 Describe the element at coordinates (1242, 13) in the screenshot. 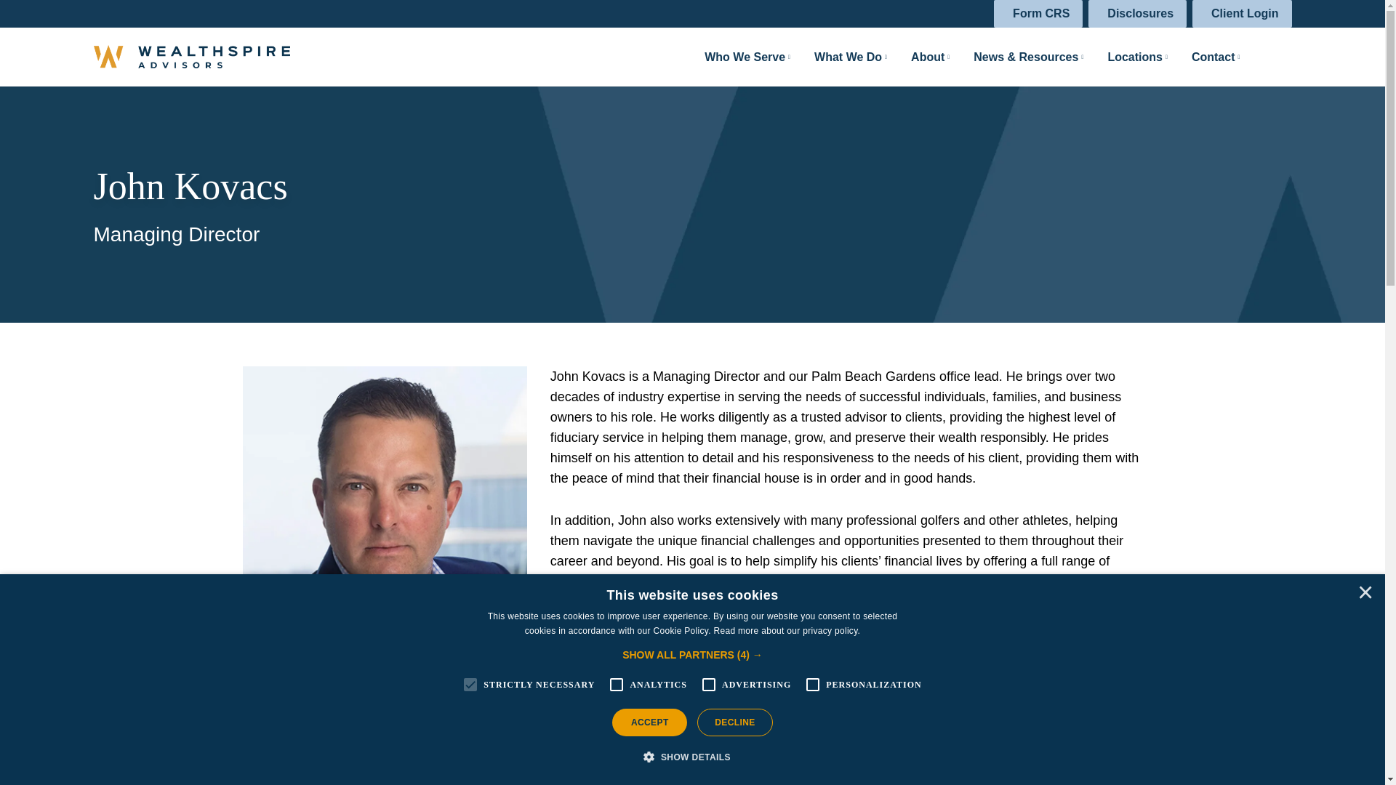

I see `Client Login` at that location.